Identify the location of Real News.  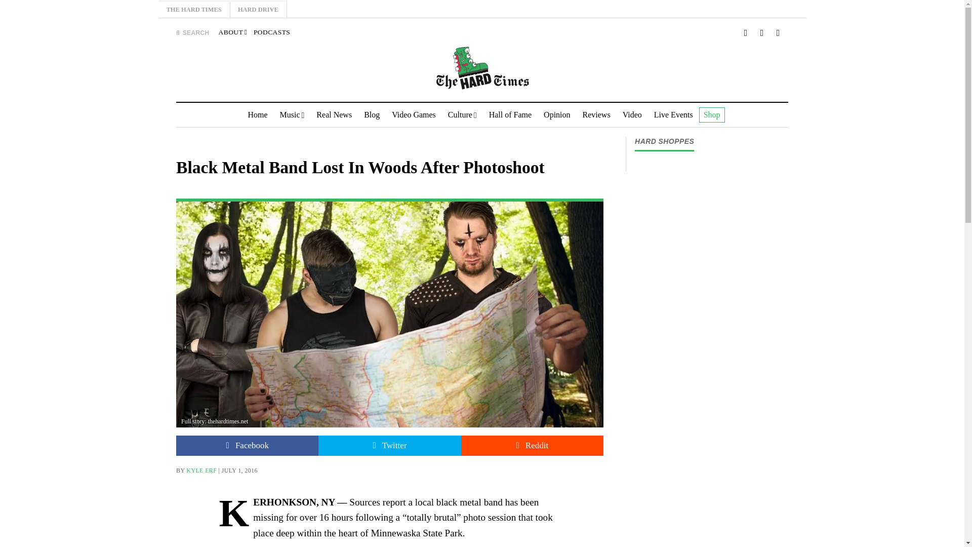
(334, 114).